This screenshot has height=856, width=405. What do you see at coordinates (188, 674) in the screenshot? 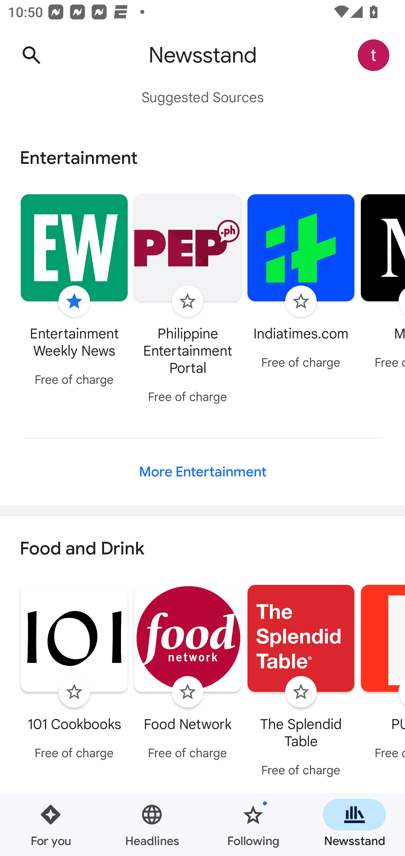
I see `Follow Food Network Free of charge` at bounding box center [188, 674].